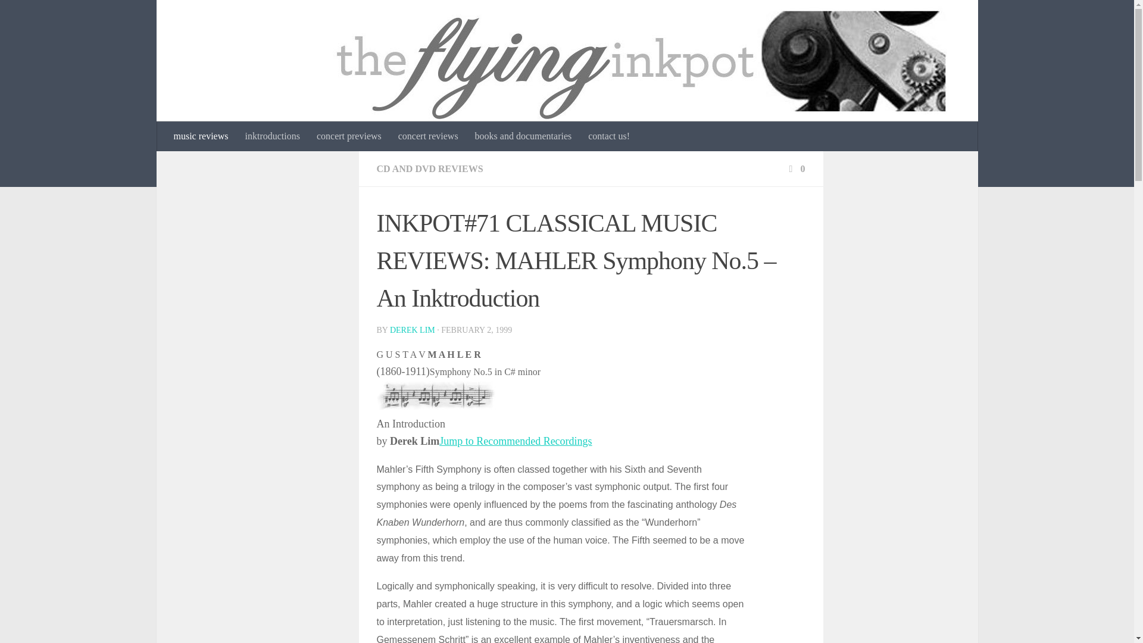 The width and height of the screenshot is (1143, 643). I want to click on Skip to content, so click(46, 16).